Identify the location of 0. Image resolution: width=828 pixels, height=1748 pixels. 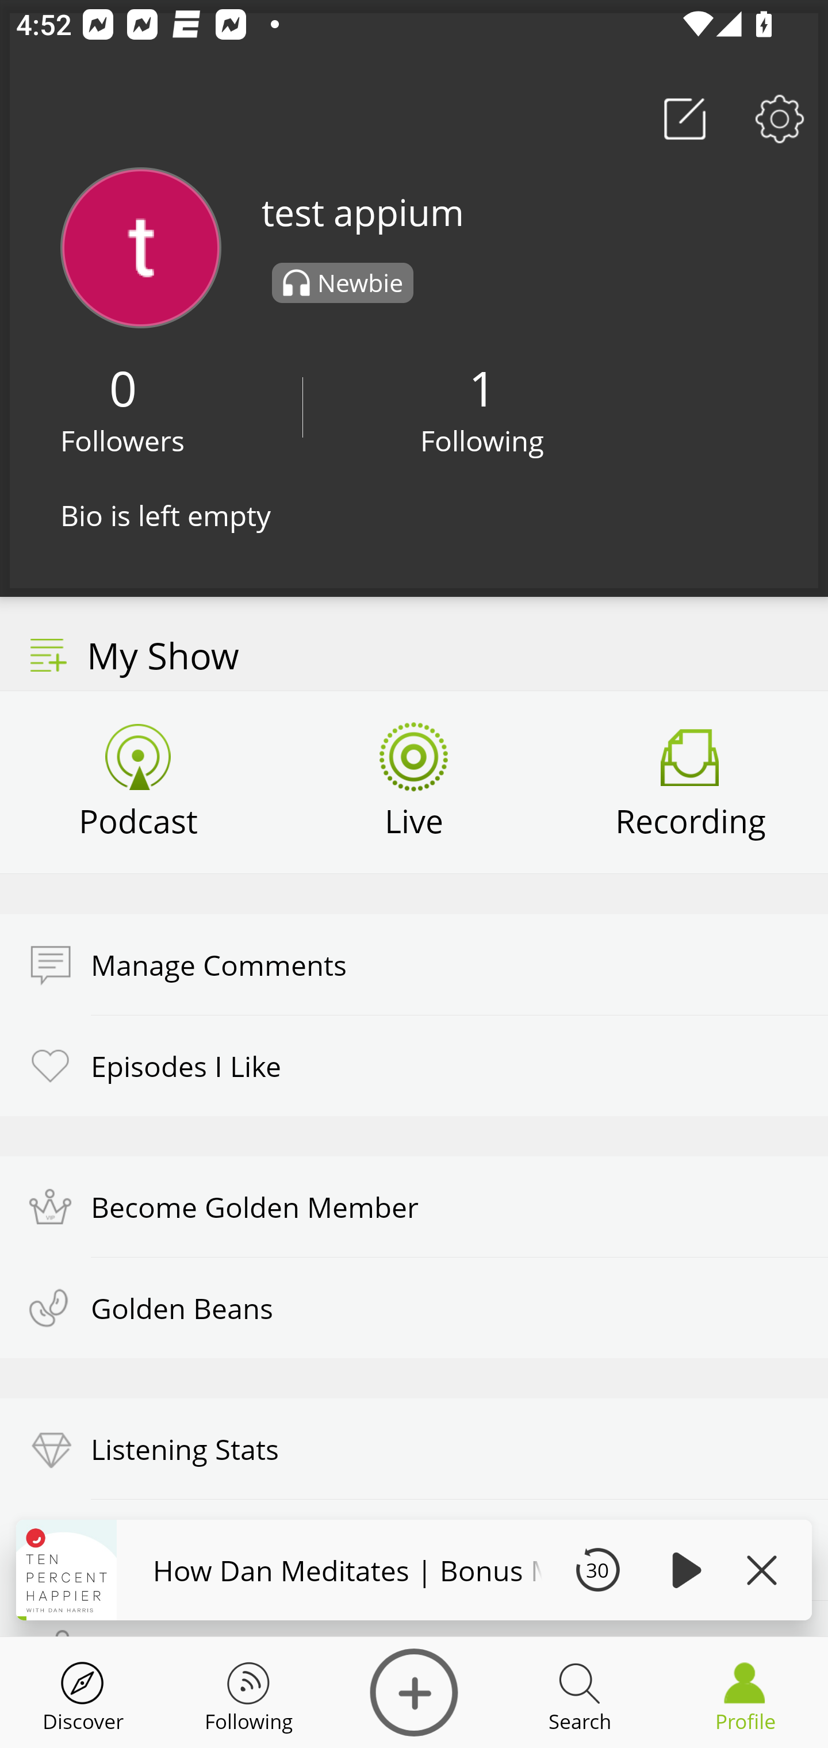
(123, 388).